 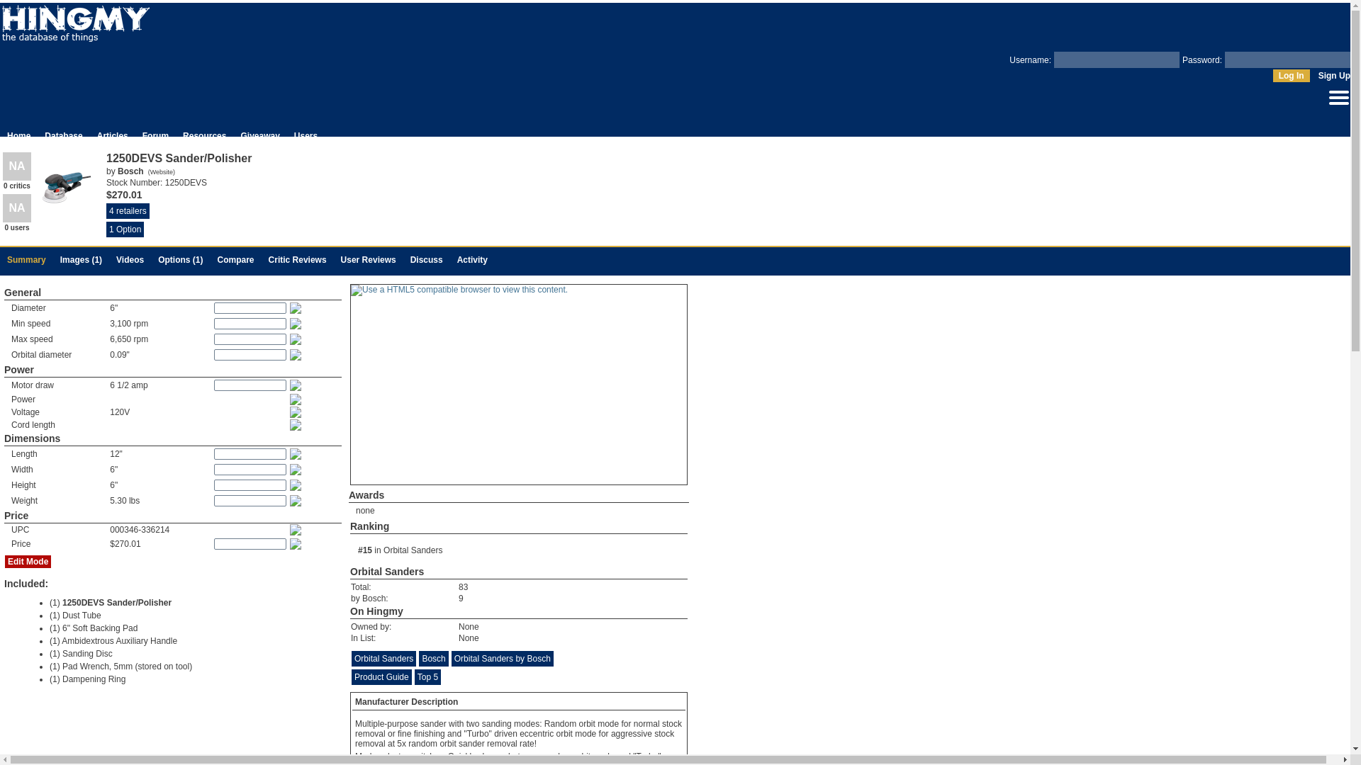 I want to click on The diameter of the sanding pad., so click(x=296, y=307).